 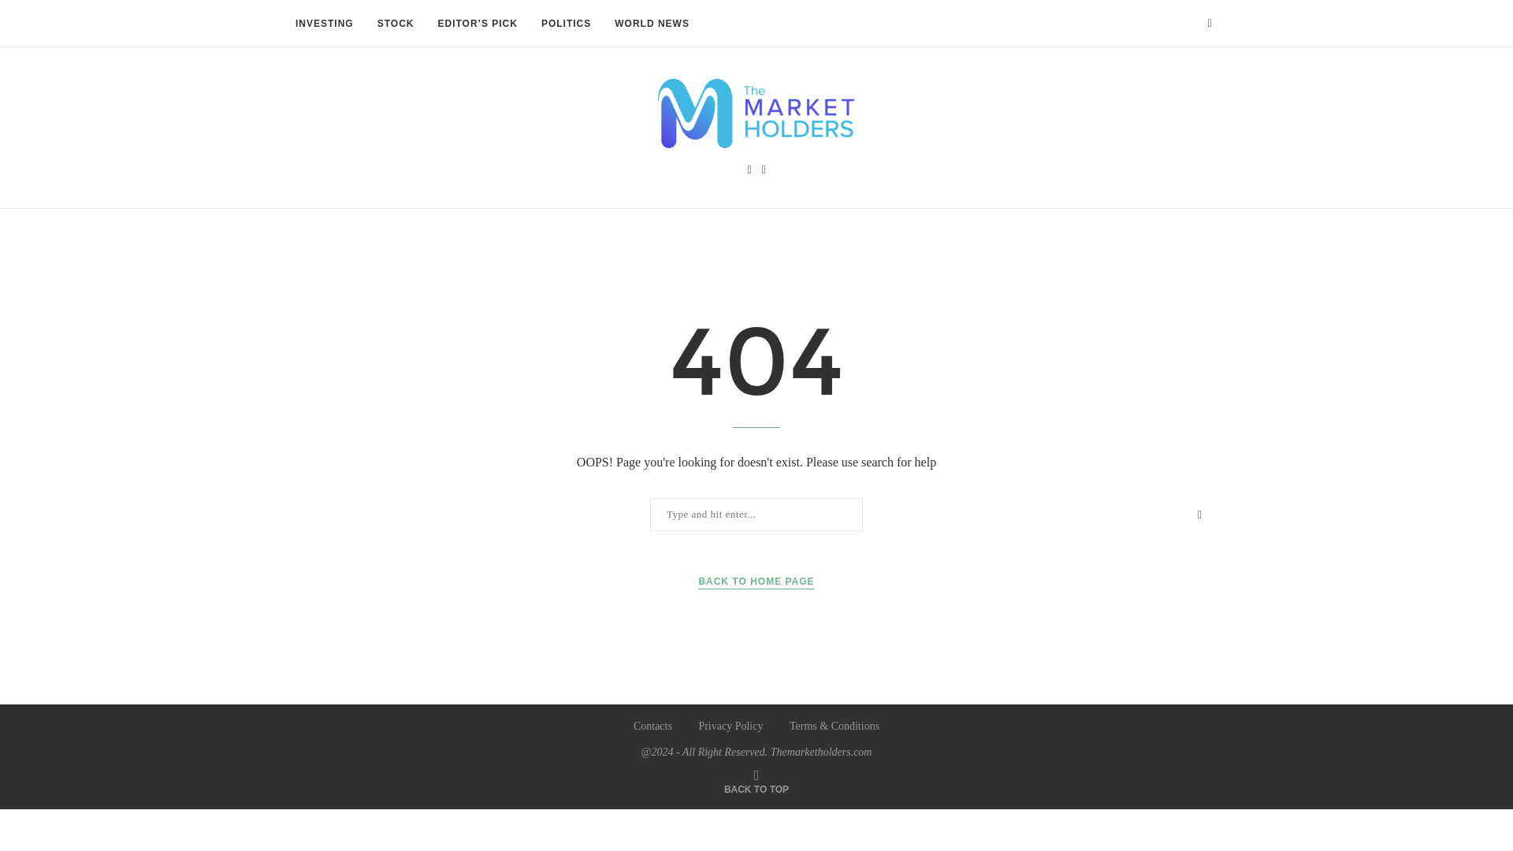 What do you see at coordinates (566, 24) in the screenshot?
I see `POLITICS` at bounding box center [566, 24].